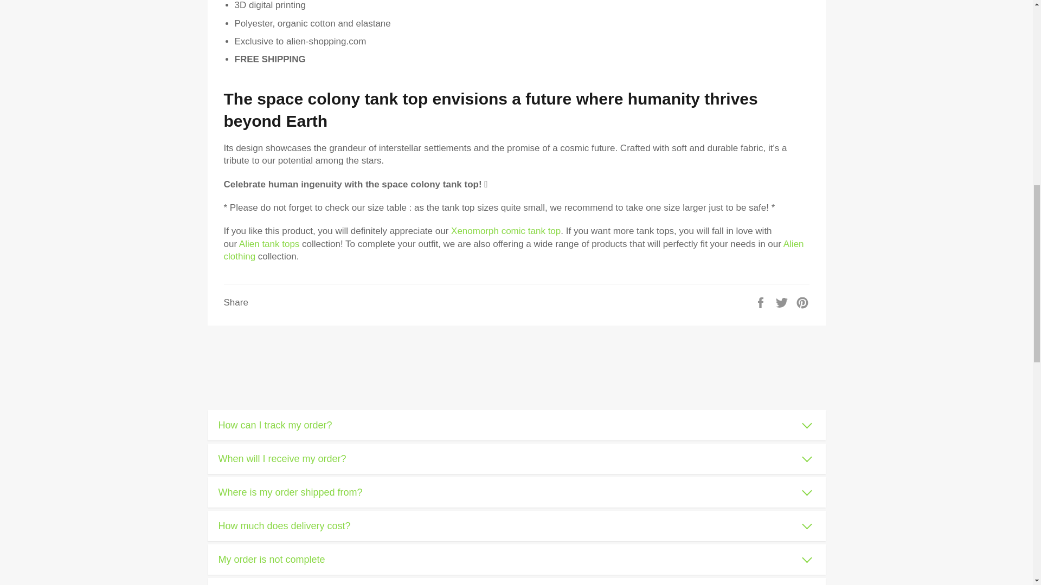 The width and height of the screenshot is (1041, 585). I want to click on Share on Facebook, so click(762, 302).